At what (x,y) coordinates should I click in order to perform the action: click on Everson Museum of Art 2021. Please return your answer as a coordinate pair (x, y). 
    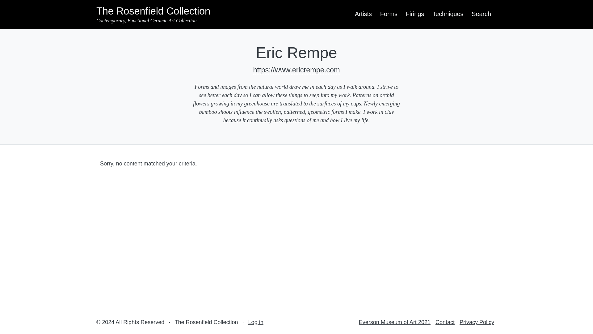
    Looking at the image, I should click on (394, 322).